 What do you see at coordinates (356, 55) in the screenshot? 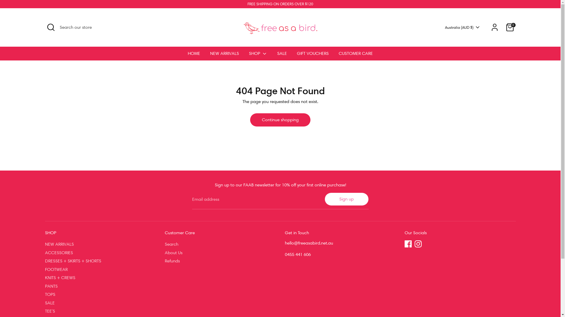
I see `CUSTOMER CARE` at bounding box center [356, 55].